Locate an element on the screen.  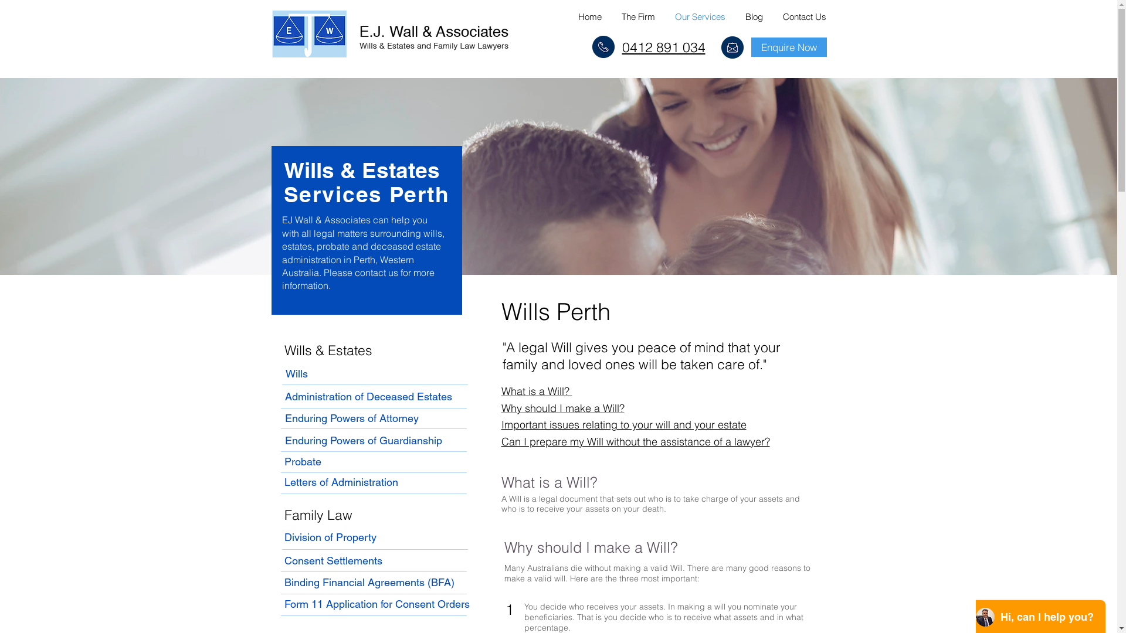
Enquire Now is located at coordinates (788, 47).